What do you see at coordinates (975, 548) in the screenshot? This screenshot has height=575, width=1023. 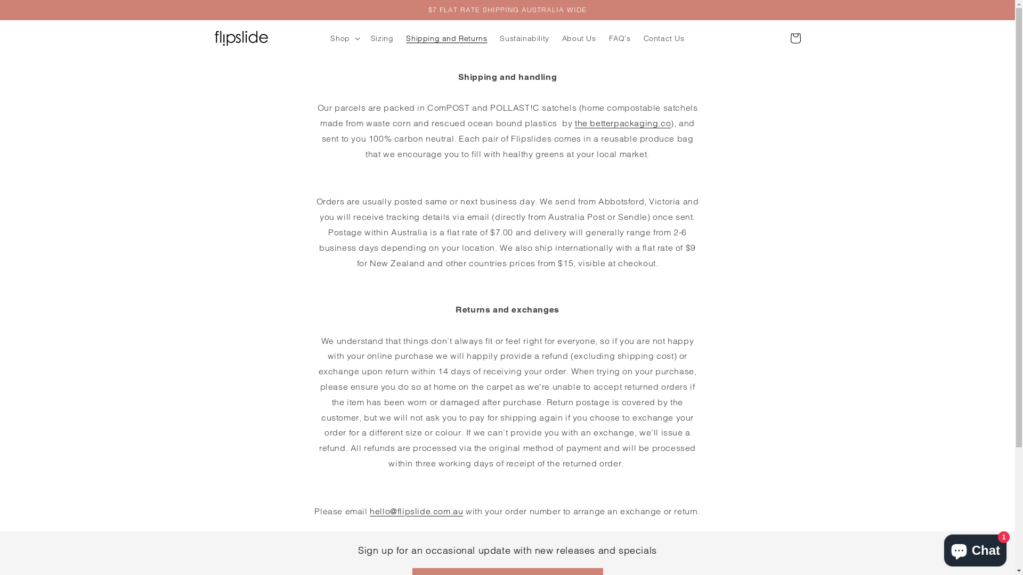 I see `Shopify online store chat` at bounding box center [975, 548].